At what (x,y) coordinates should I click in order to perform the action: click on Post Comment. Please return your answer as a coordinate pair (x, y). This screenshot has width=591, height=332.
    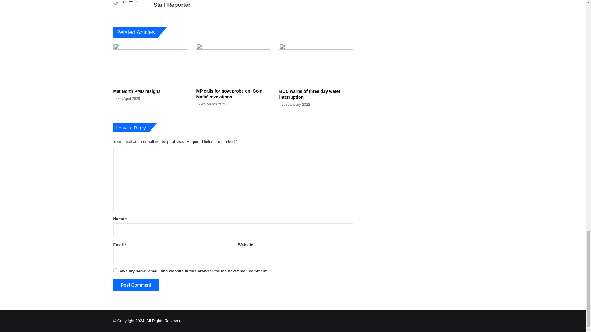
    Looking at the image, I should click on (136, 285).